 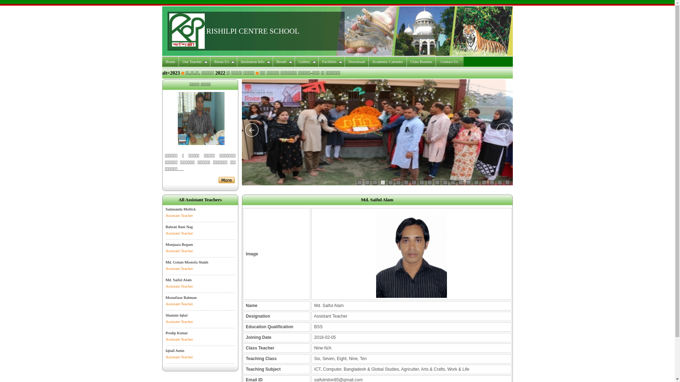 What do you see at coordinates (450, 62) in the screenshot?
I see ` Contact Us  ` at bounding box center [450, 62].